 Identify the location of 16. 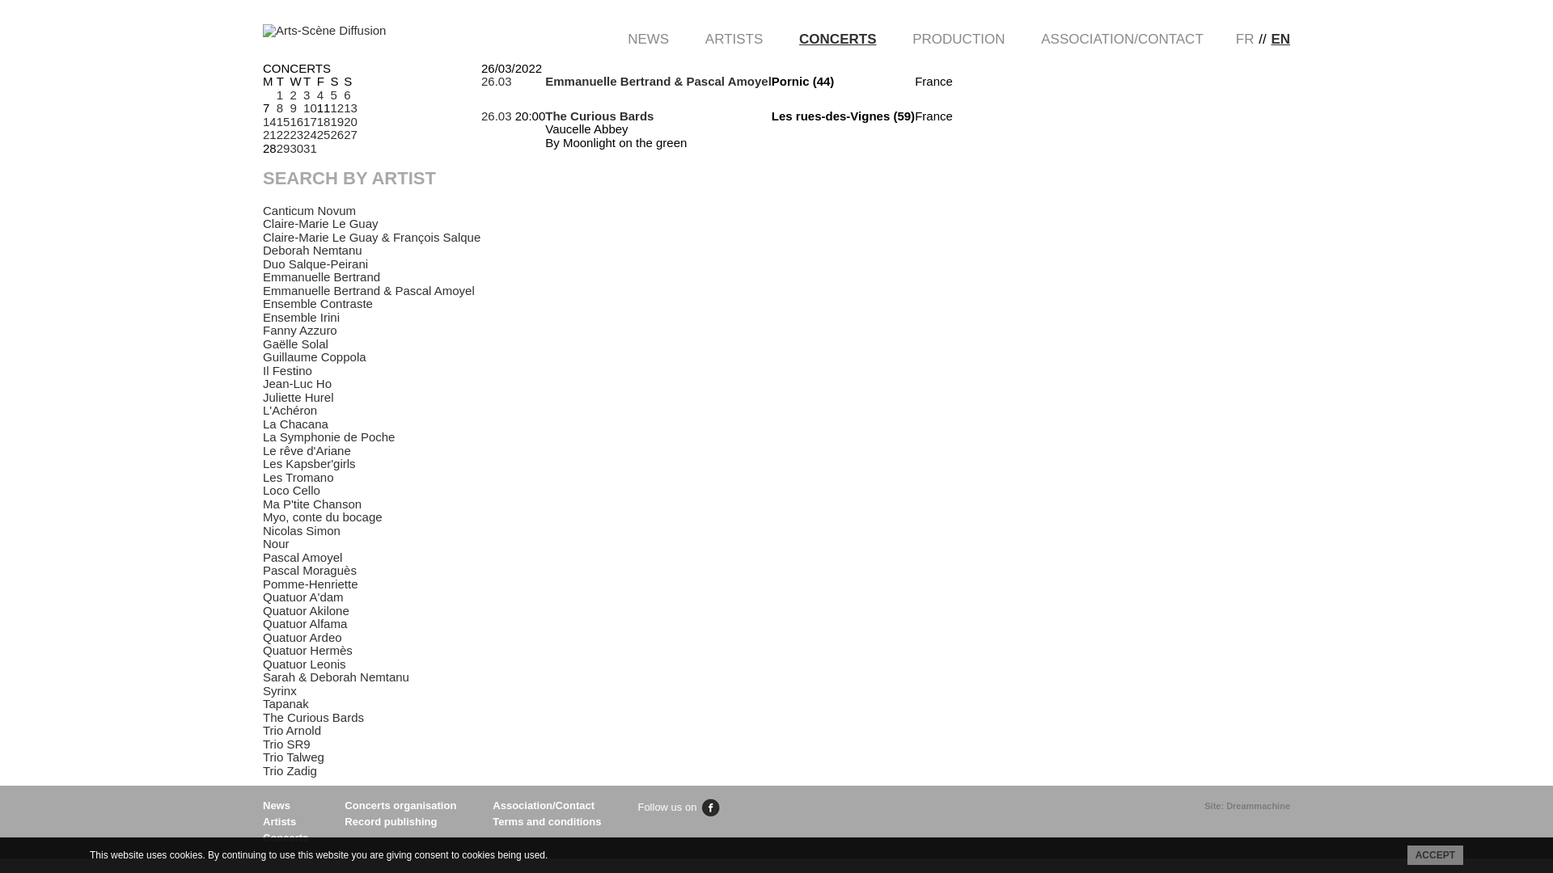
(296, 121).